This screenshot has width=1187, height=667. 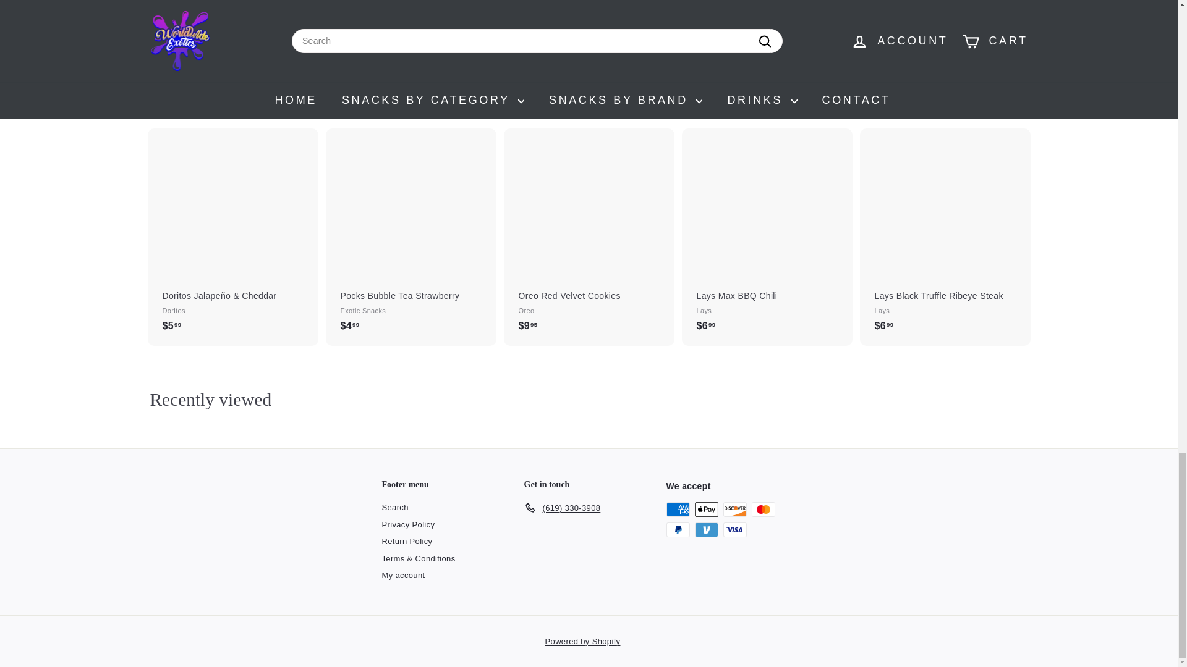 What do you see at coordinates (706, 530) in the screenshot?
I see `Venmo` at bounding box center [706, 530].